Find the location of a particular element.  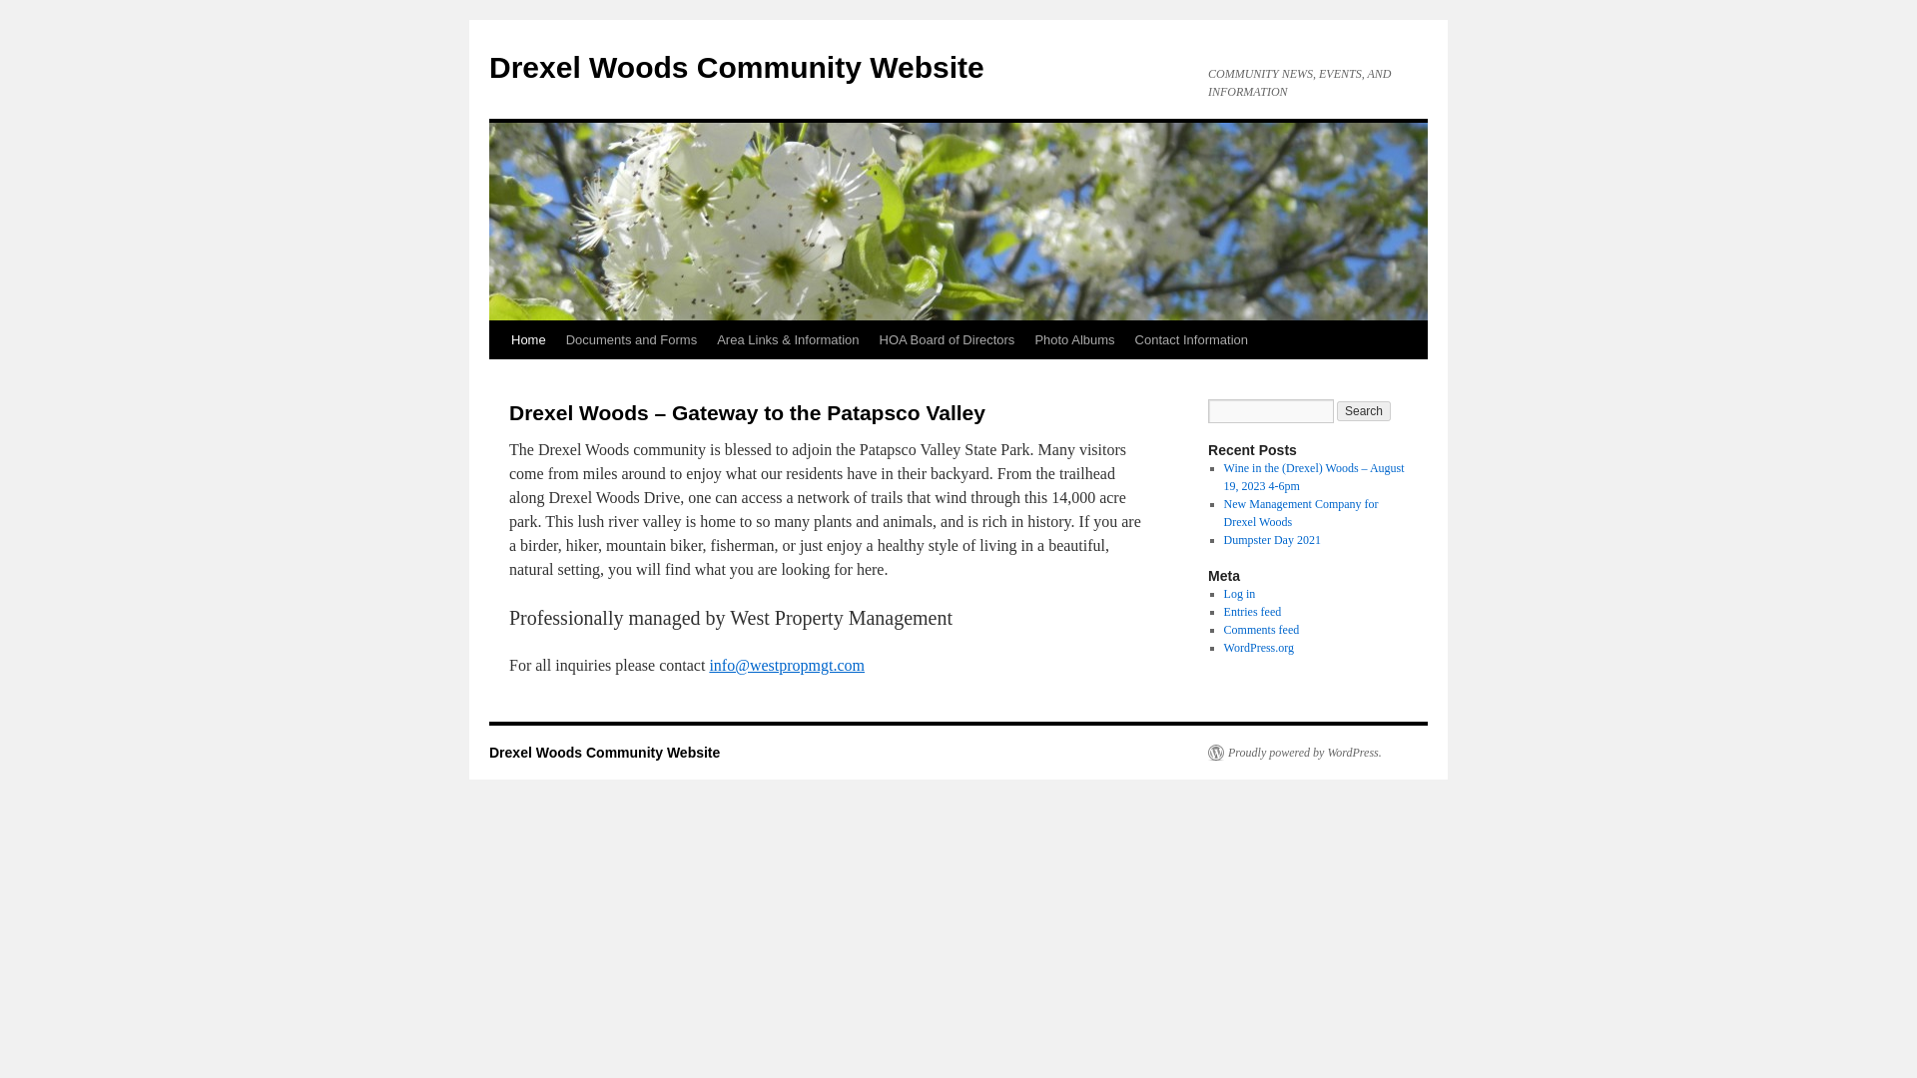

New Management Company for Drexel Woods is located at coordinates (1301, 513).